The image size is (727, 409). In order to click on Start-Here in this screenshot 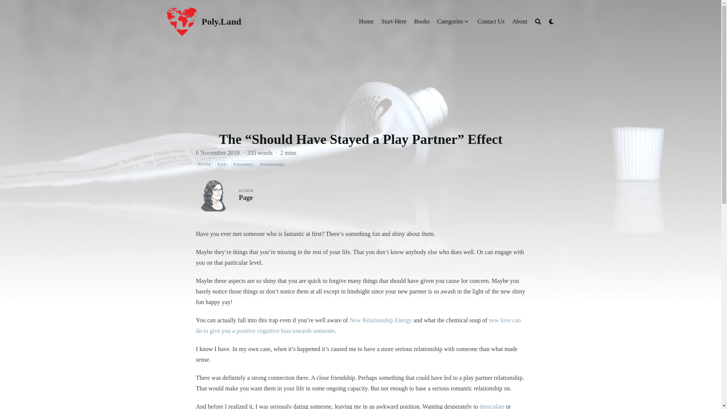, I will do `click(394, 22)`.